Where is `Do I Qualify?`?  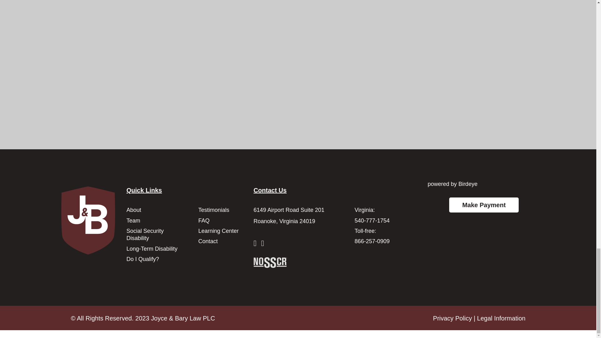 Do I Qualify? is located at coordinates (143, 259).